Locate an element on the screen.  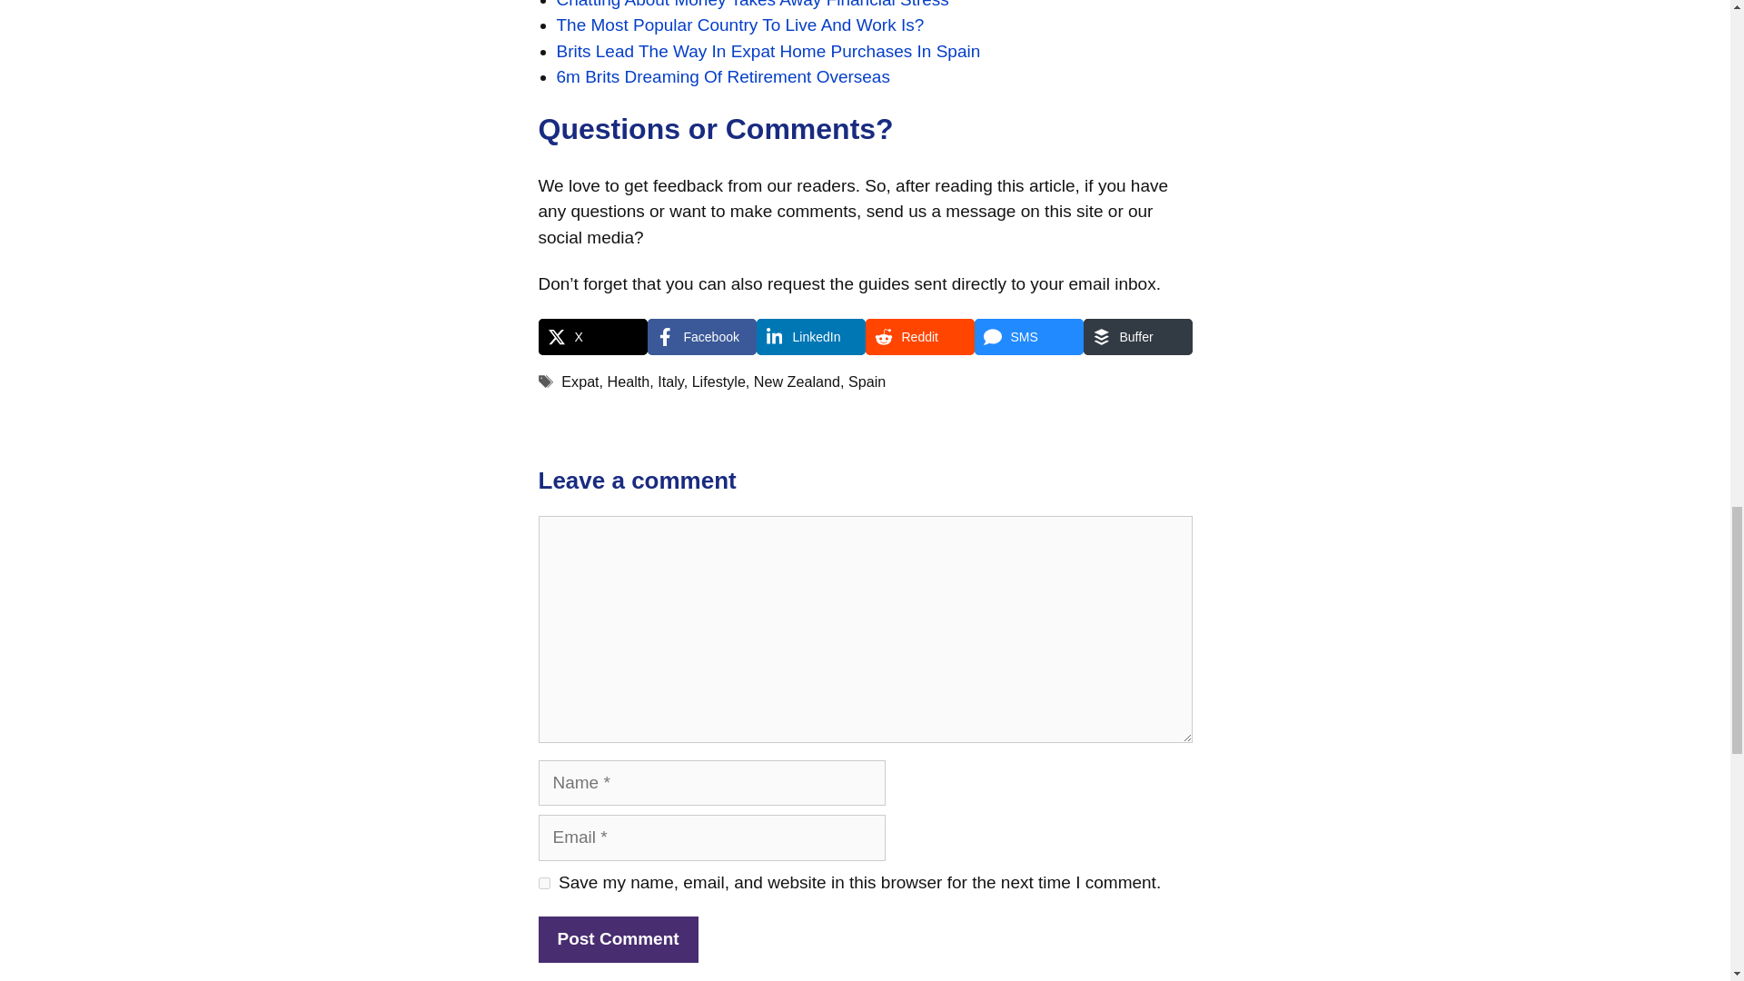
Health is located at coordinates (629, 381).